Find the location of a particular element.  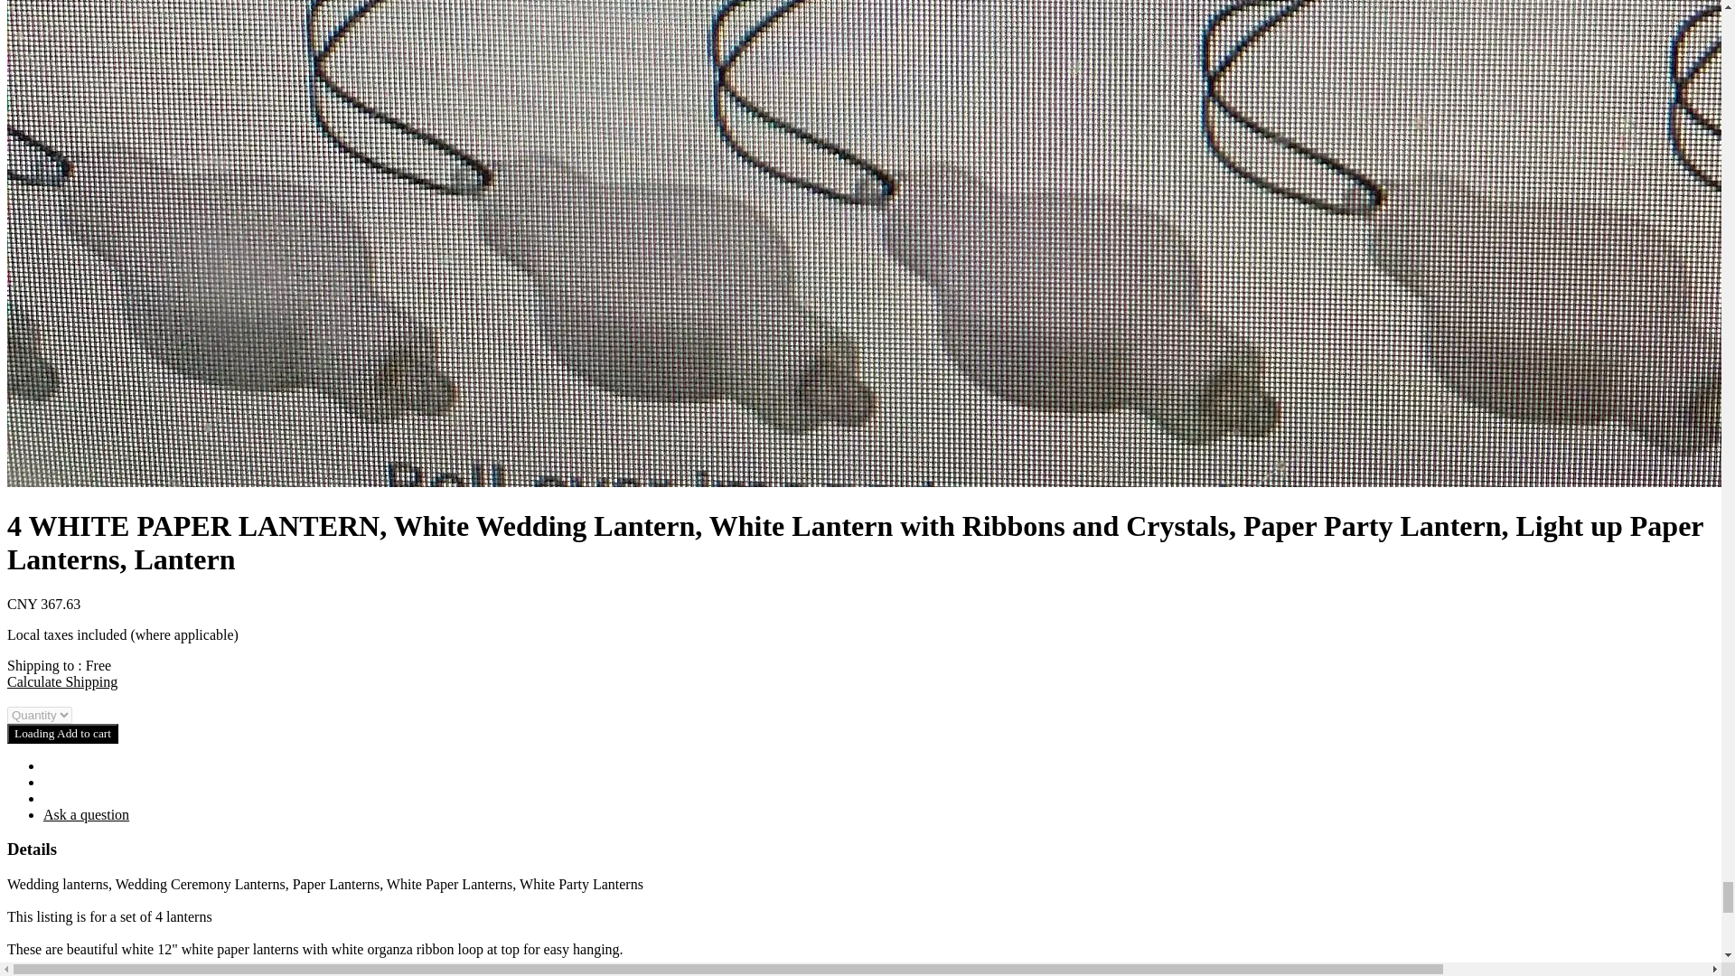

Ask a question is located at coordinates (86, 813).